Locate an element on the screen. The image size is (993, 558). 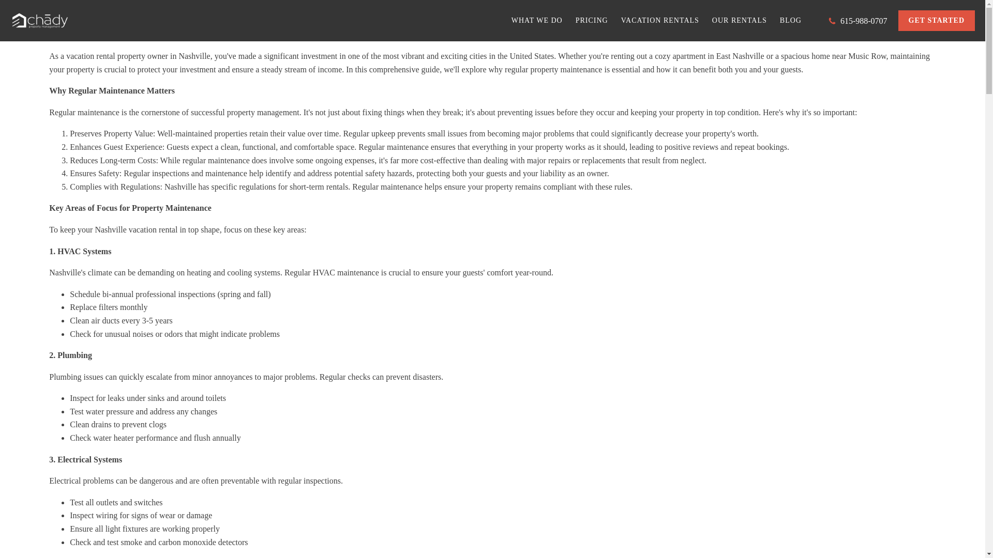
OUR RENTALS is located at coordinates (739, 21).